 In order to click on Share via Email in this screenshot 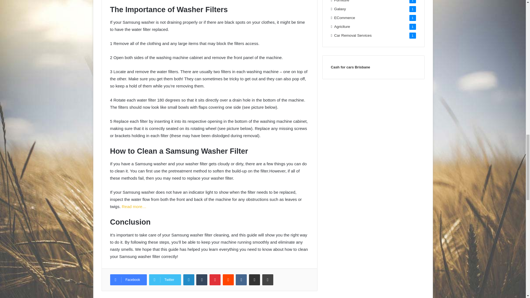, I will do `click(255, 280)`.